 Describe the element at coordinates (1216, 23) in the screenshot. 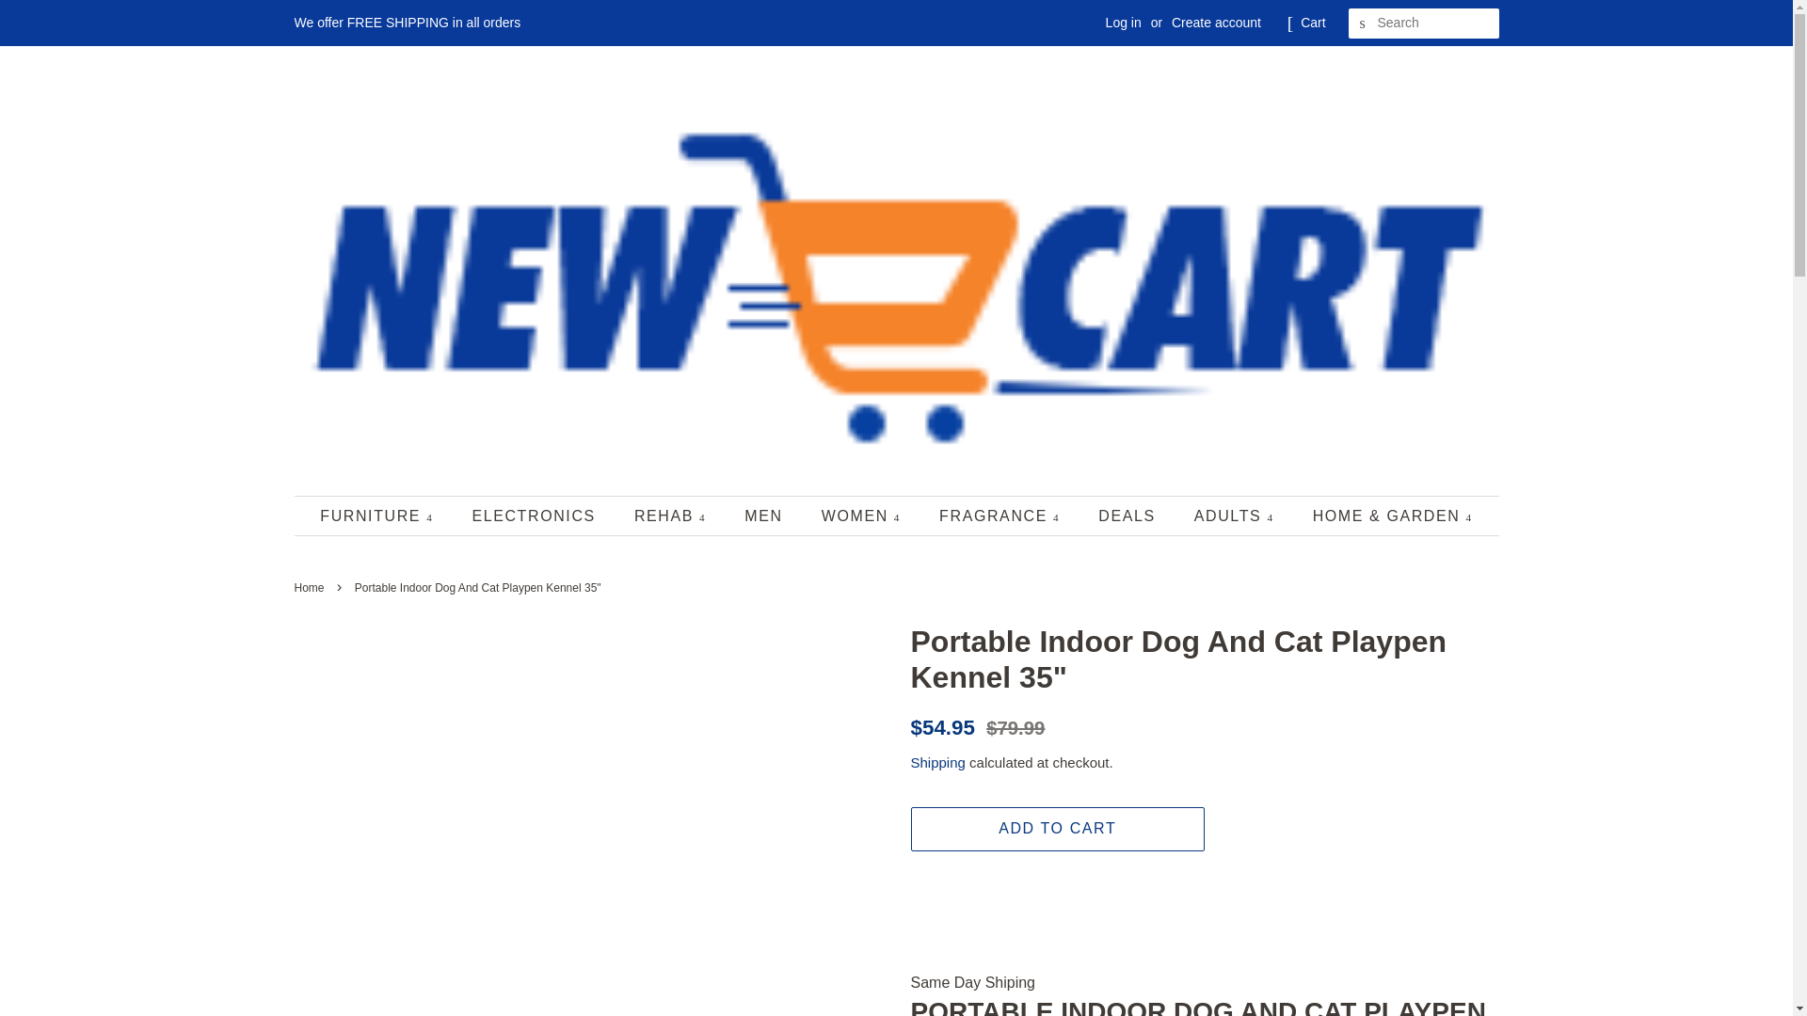

I see `Create account` at that location.